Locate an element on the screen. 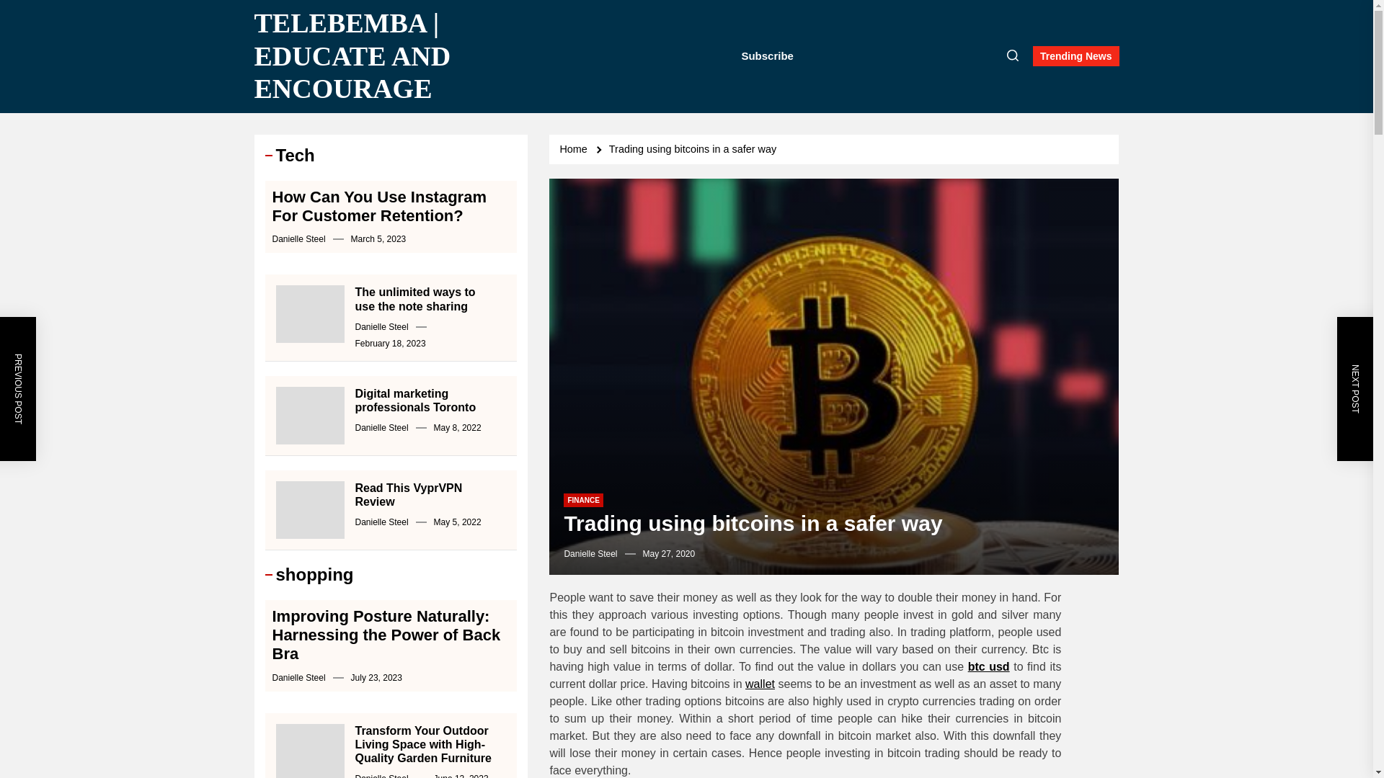 This screenshot has height=778, width=1384. Digital marketing professionals Toronto is located at coordinates (415, 400).